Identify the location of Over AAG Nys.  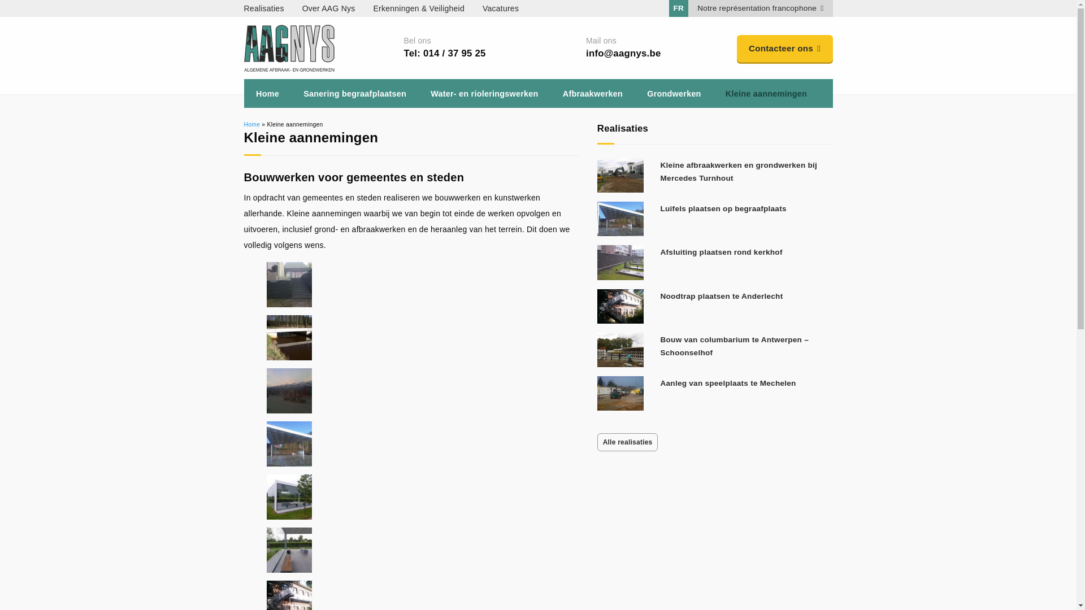
(338, 8).